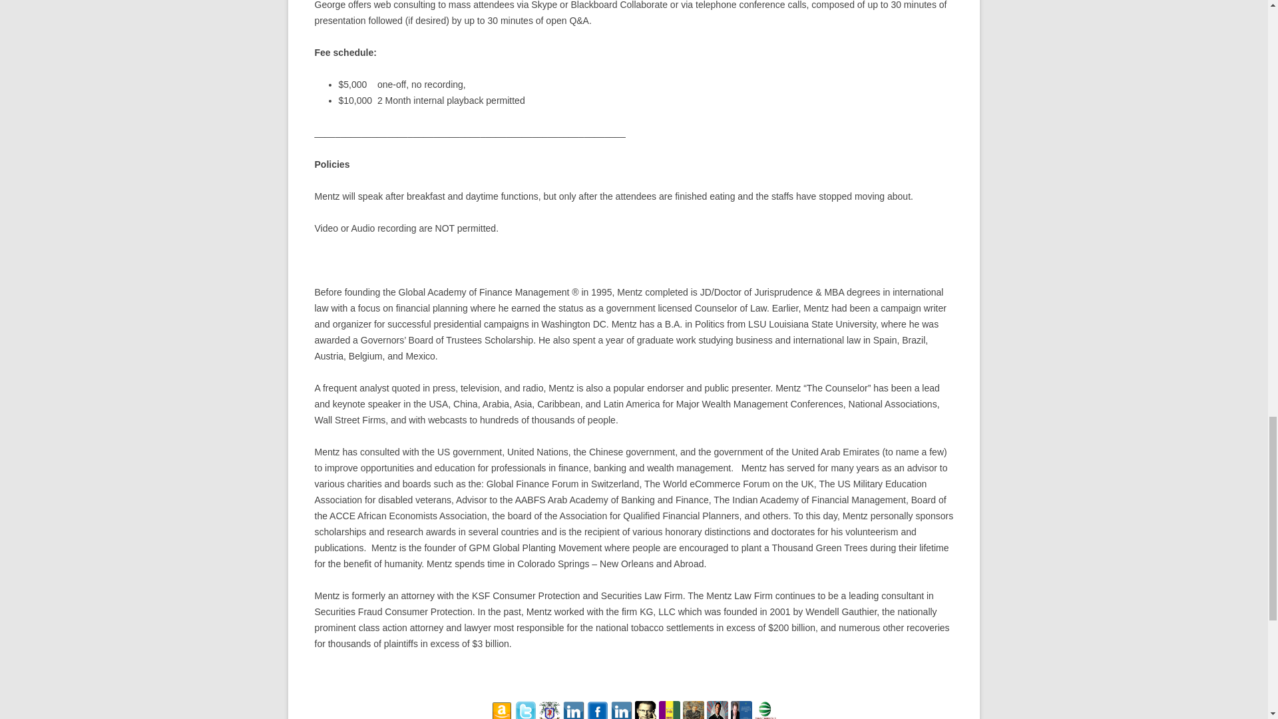 The height and width of the screenshot is (719, 1278). Describe the element at coordinates (574, 710) in the screenshot. I see `Linkedin` at that location.